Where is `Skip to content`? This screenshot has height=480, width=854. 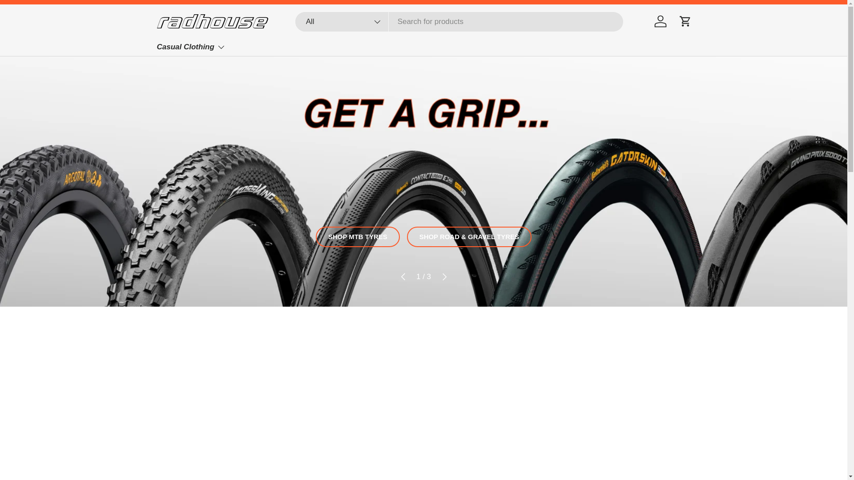 Skip to content is located at coordinates (40, 13).